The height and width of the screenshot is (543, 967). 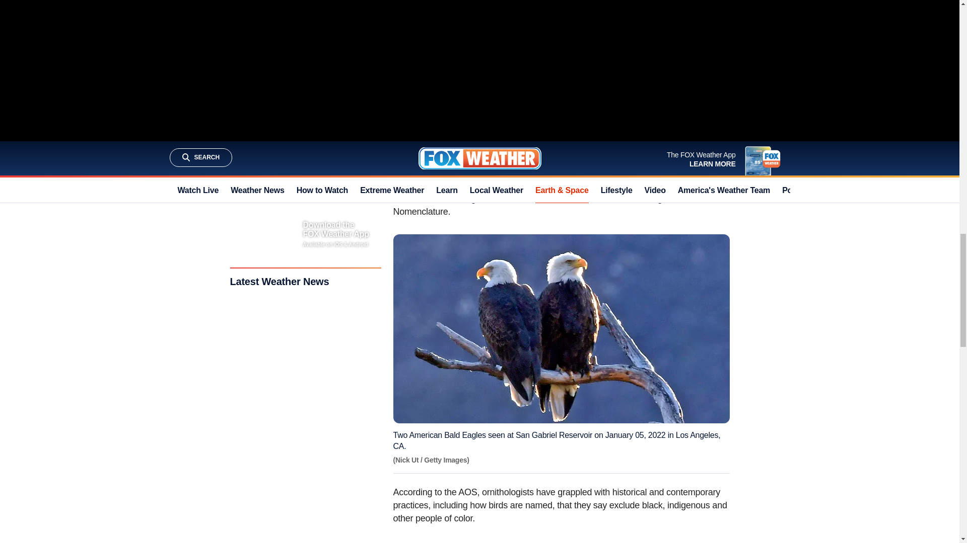 I want to click on bald eagle, so click(x=441, y=172).